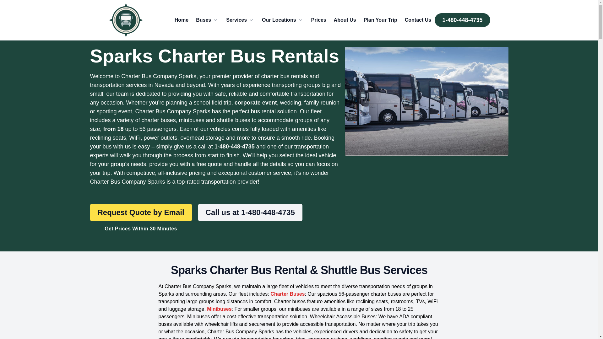  Describe the element at coordinates (418, 20) in the screenshot. I see `Contact Us` at that location.